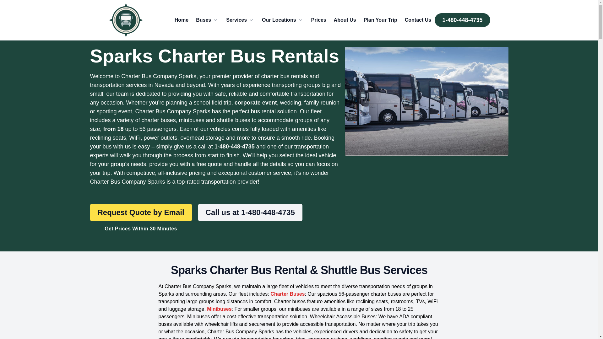  Describe the element at coordinates (418, 20) in the screenshot. I see `Contact Us` at that location.